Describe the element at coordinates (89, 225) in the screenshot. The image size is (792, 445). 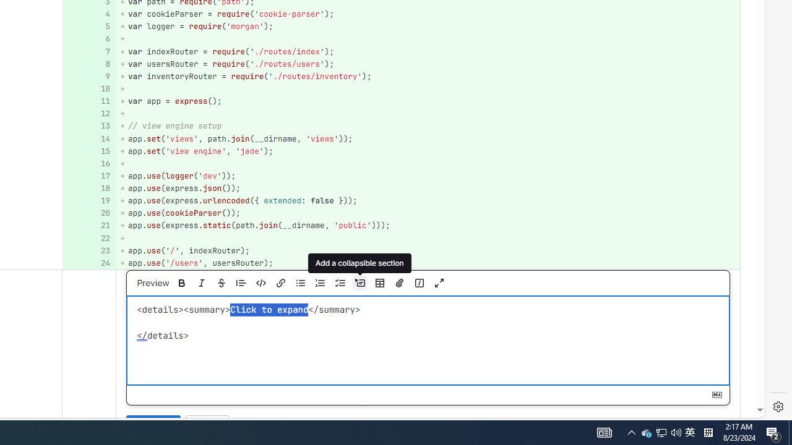
I see `Add a comment to this line 21` at that location.